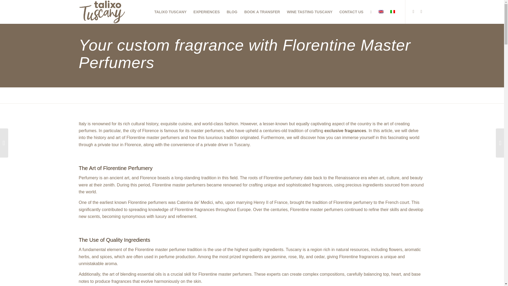  I want to click on BOOK A TRANSFER, so click(262, 12).